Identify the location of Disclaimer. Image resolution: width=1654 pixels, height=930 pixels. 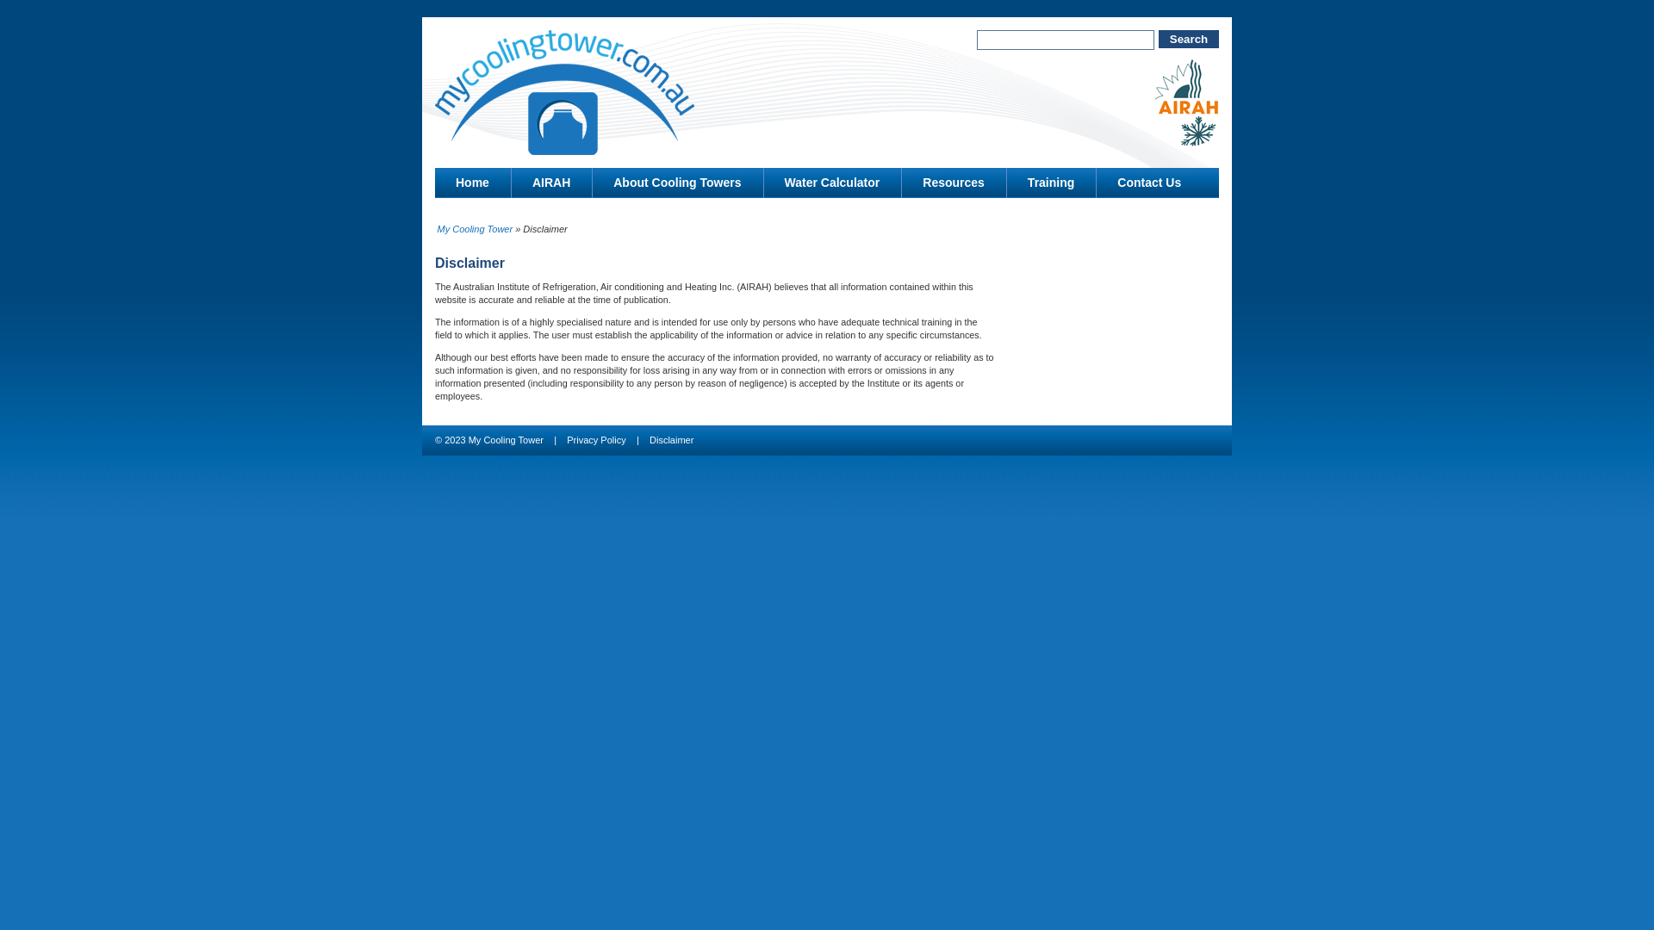
(672, 440).